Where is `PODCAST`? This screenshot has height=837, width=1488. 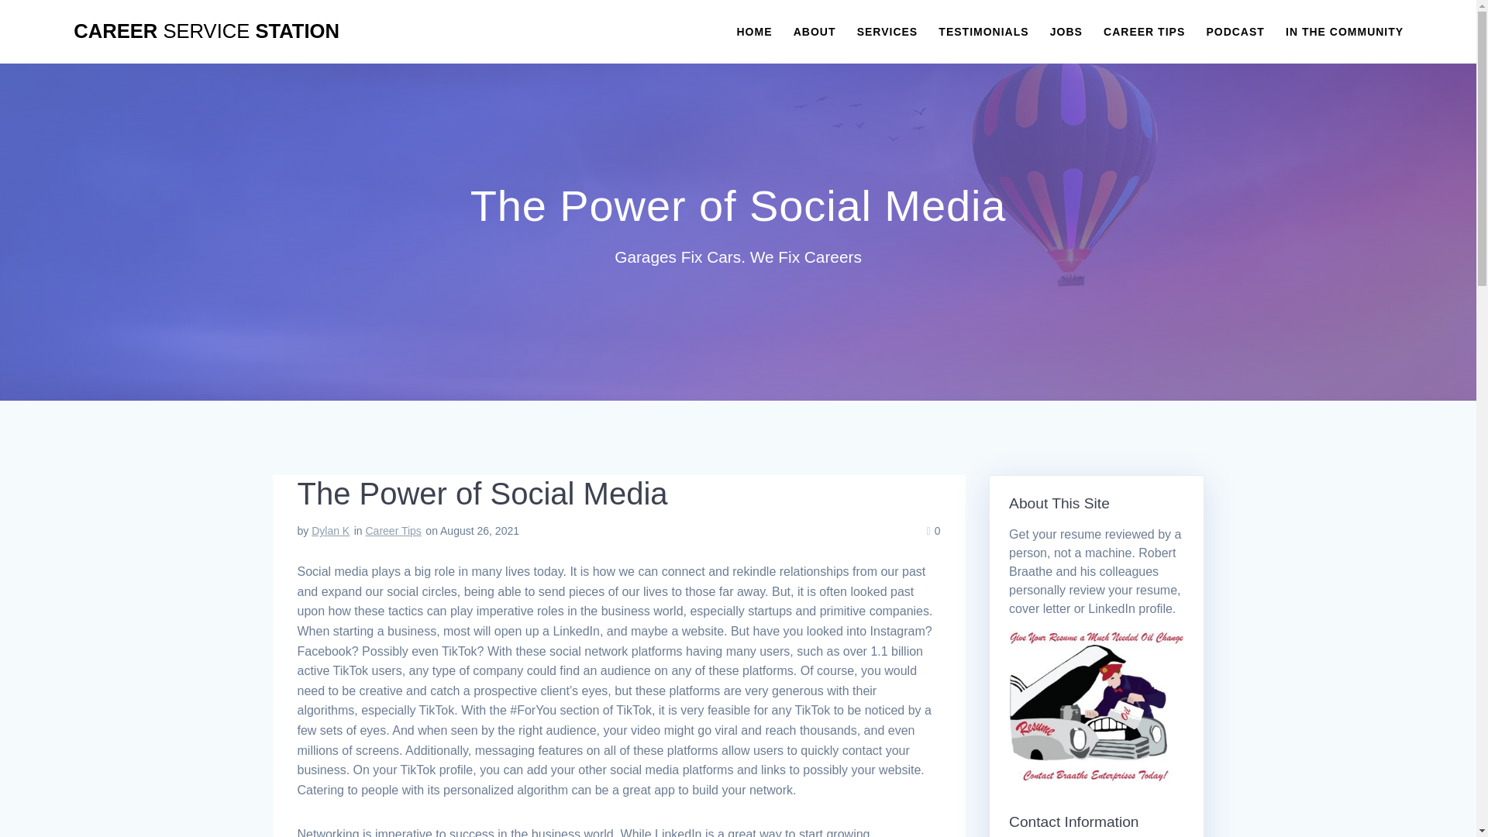 PODCAST is located at coordinates (1234, 31).